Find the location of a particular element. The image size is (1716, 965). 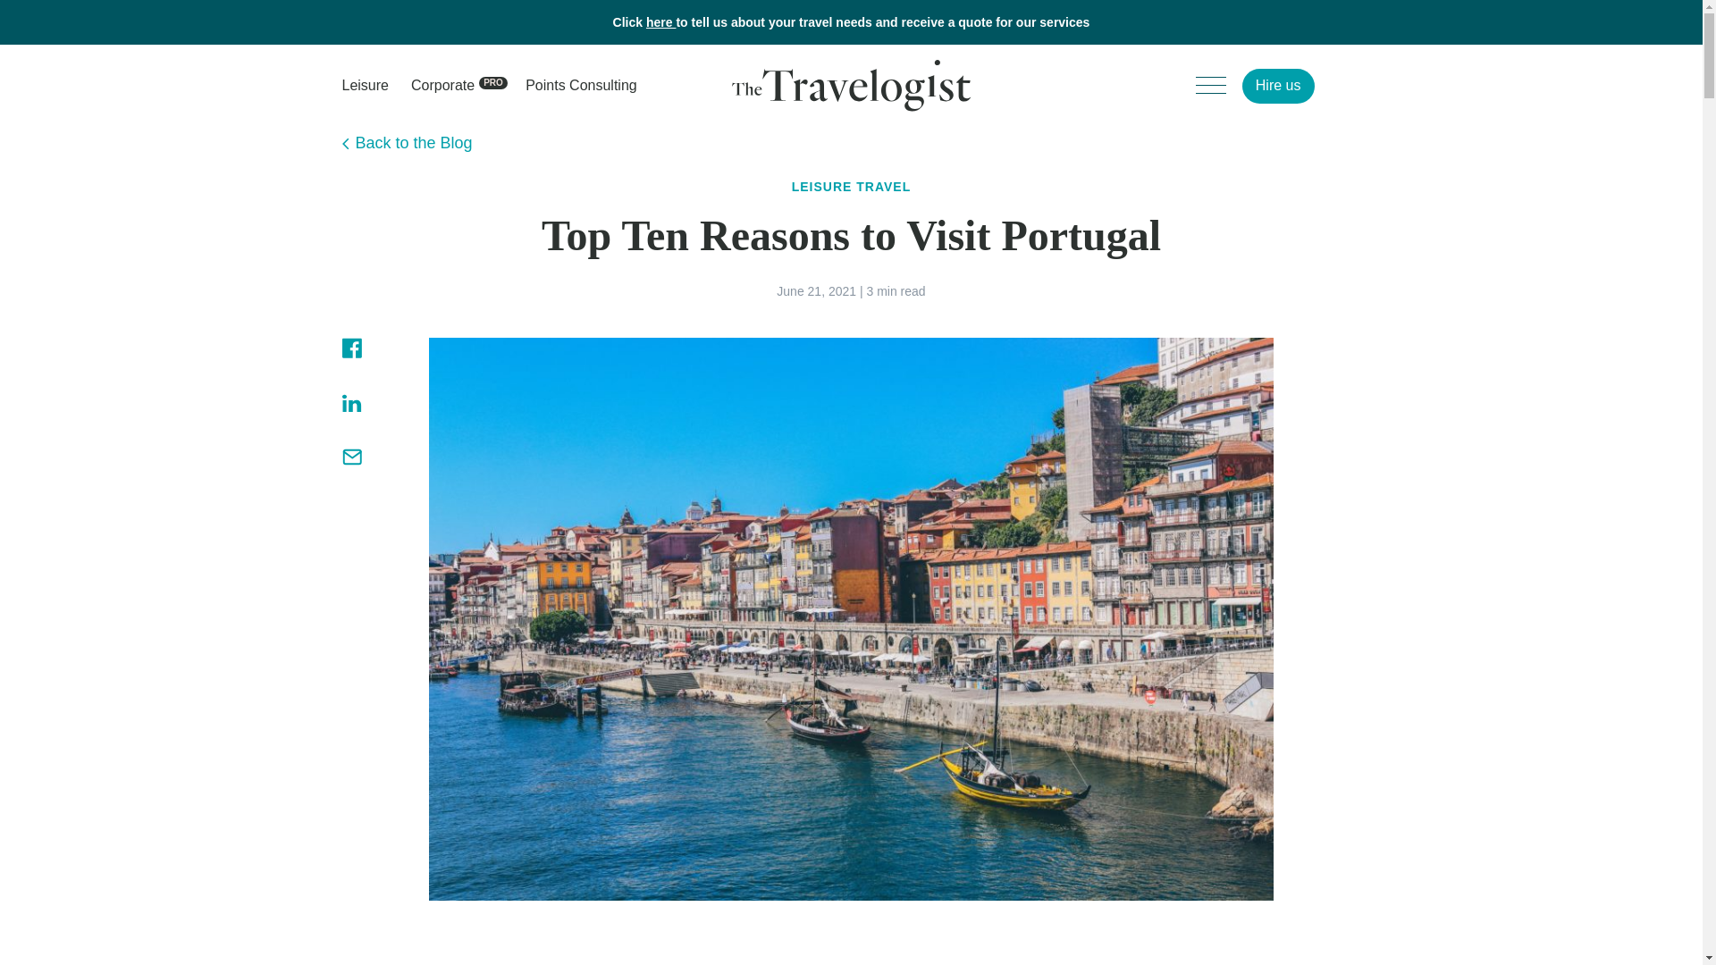

Points Consulting is located at coordinates (350, 456).